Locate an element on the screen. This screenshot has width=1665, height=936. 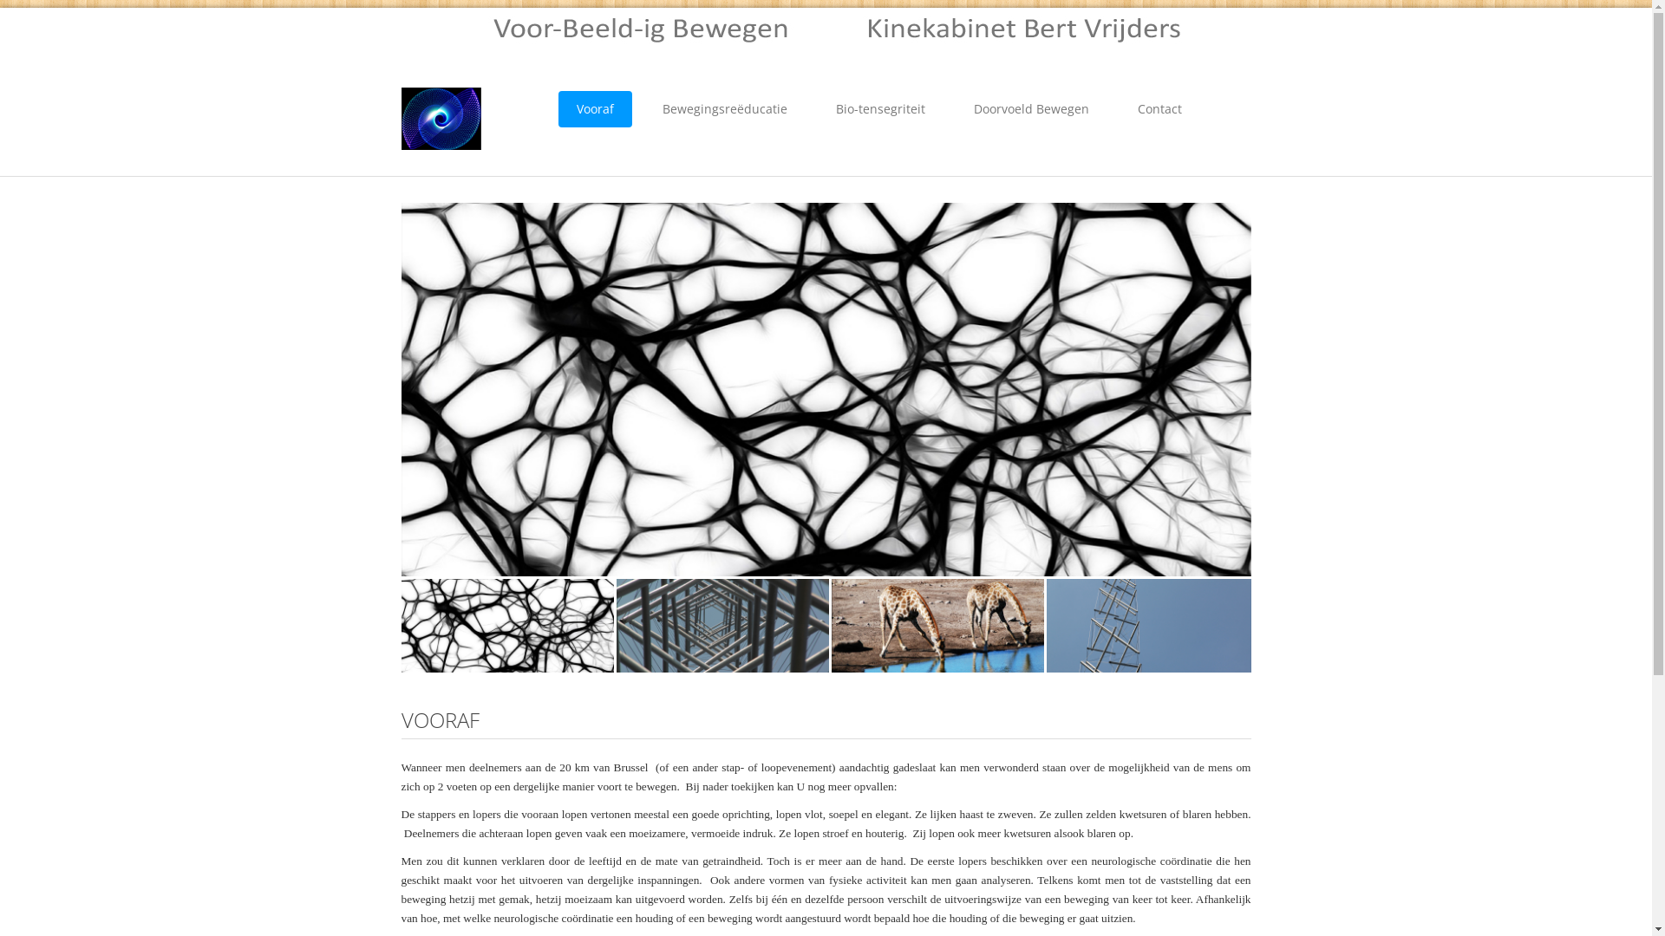
Vooraf is located at coordinates (595, 109).